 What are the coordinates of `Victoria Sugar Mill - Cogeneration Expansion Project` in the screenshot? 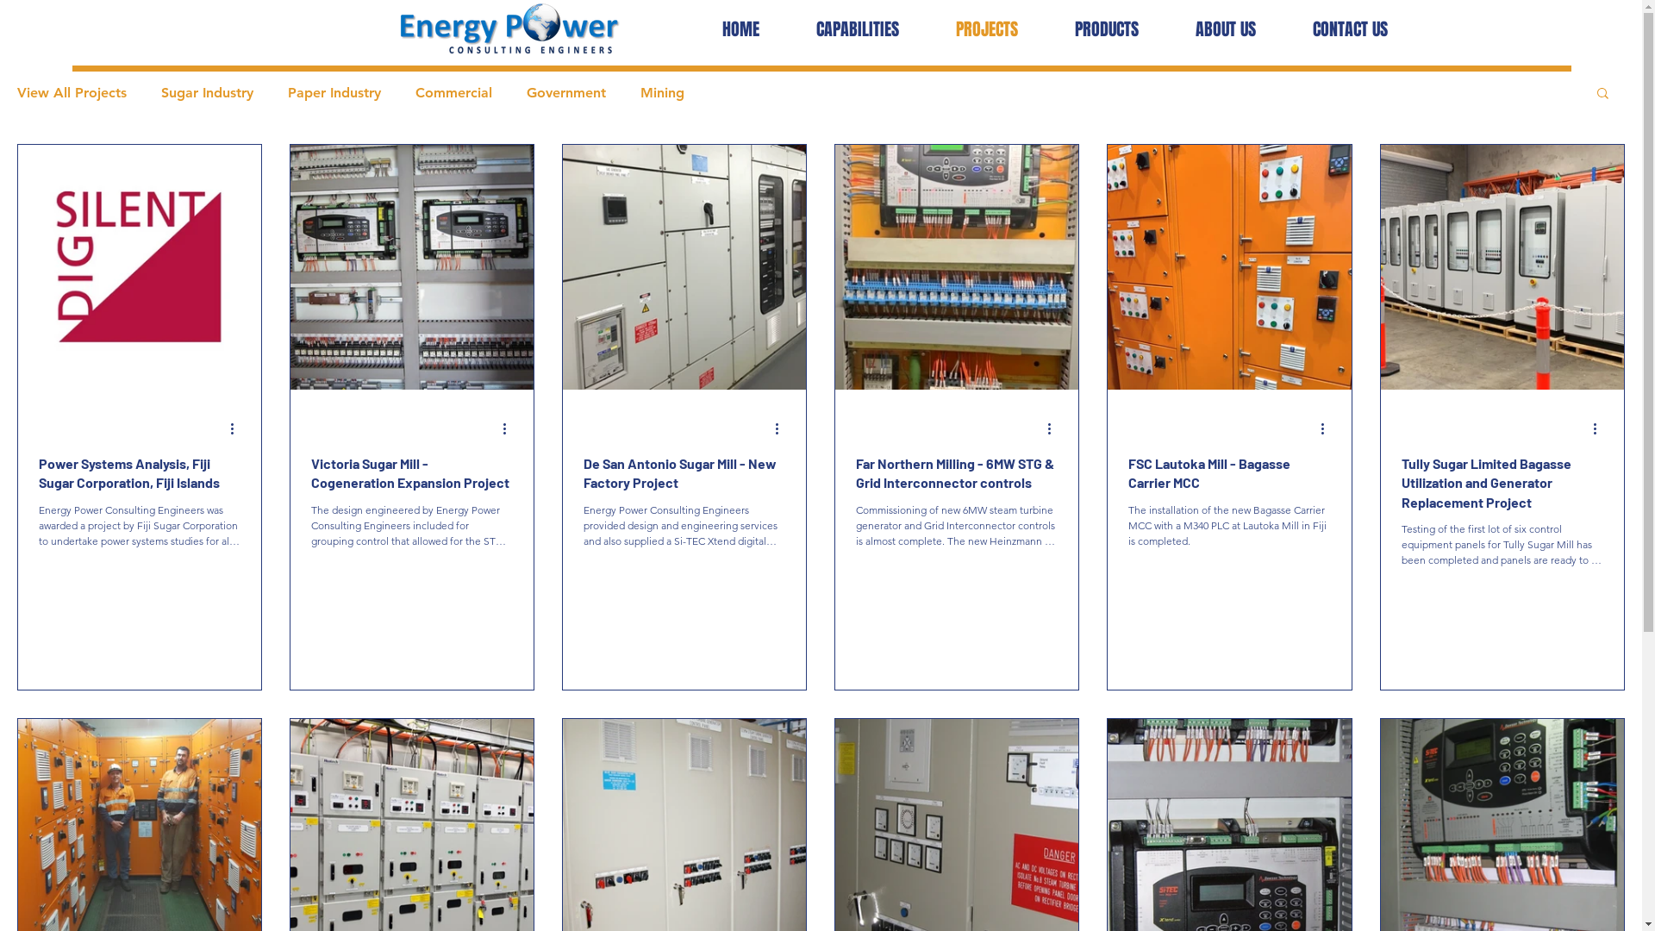 It's located at (412, 474).